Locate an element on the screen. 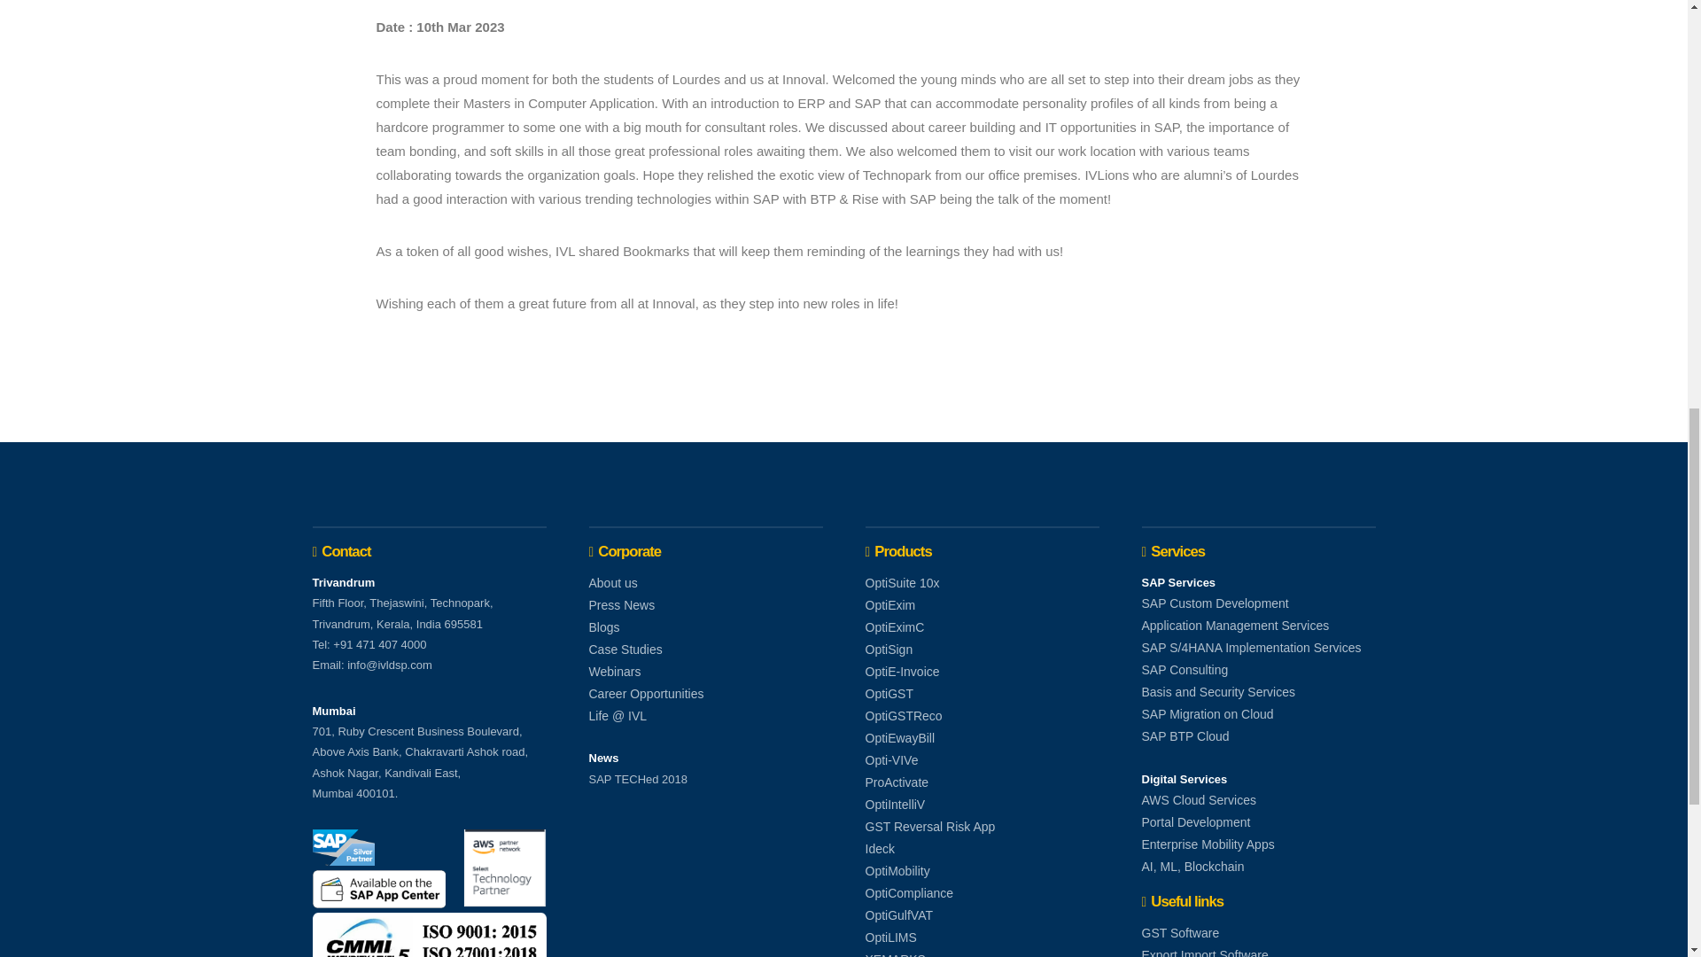 This screenshot has height=957, width=1701. Press News is located at coordinates (622, 604).